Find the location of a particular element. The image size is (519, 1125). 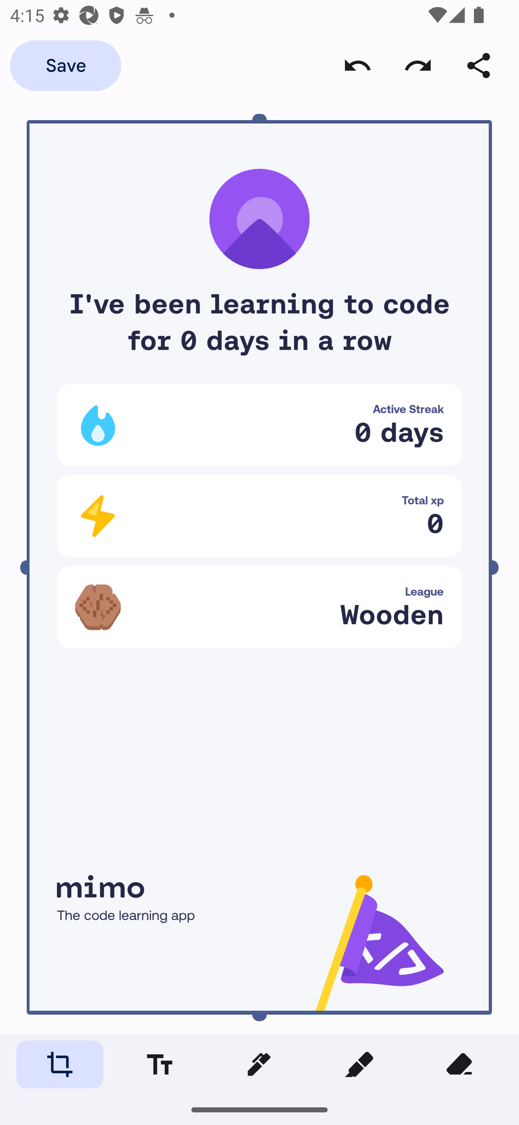

Text is located at coordinates (159, 1064).